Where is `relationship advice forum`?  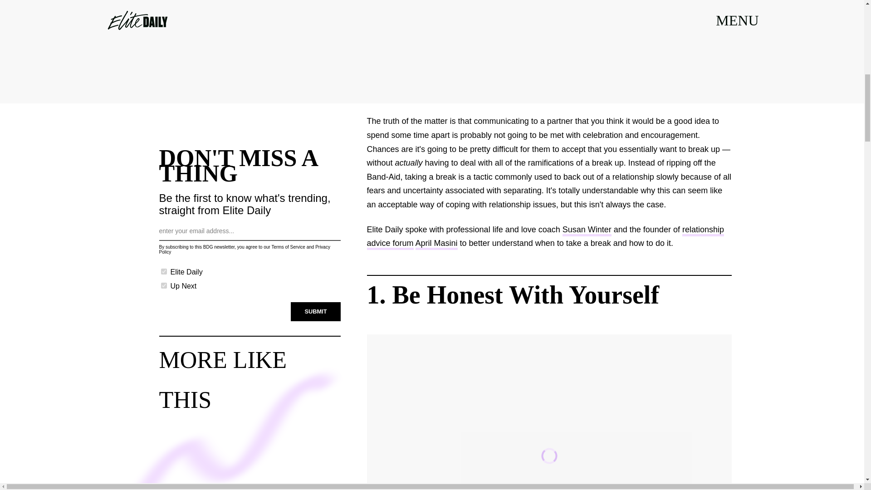 relationship advice forum is located at coordinates (545, 237).